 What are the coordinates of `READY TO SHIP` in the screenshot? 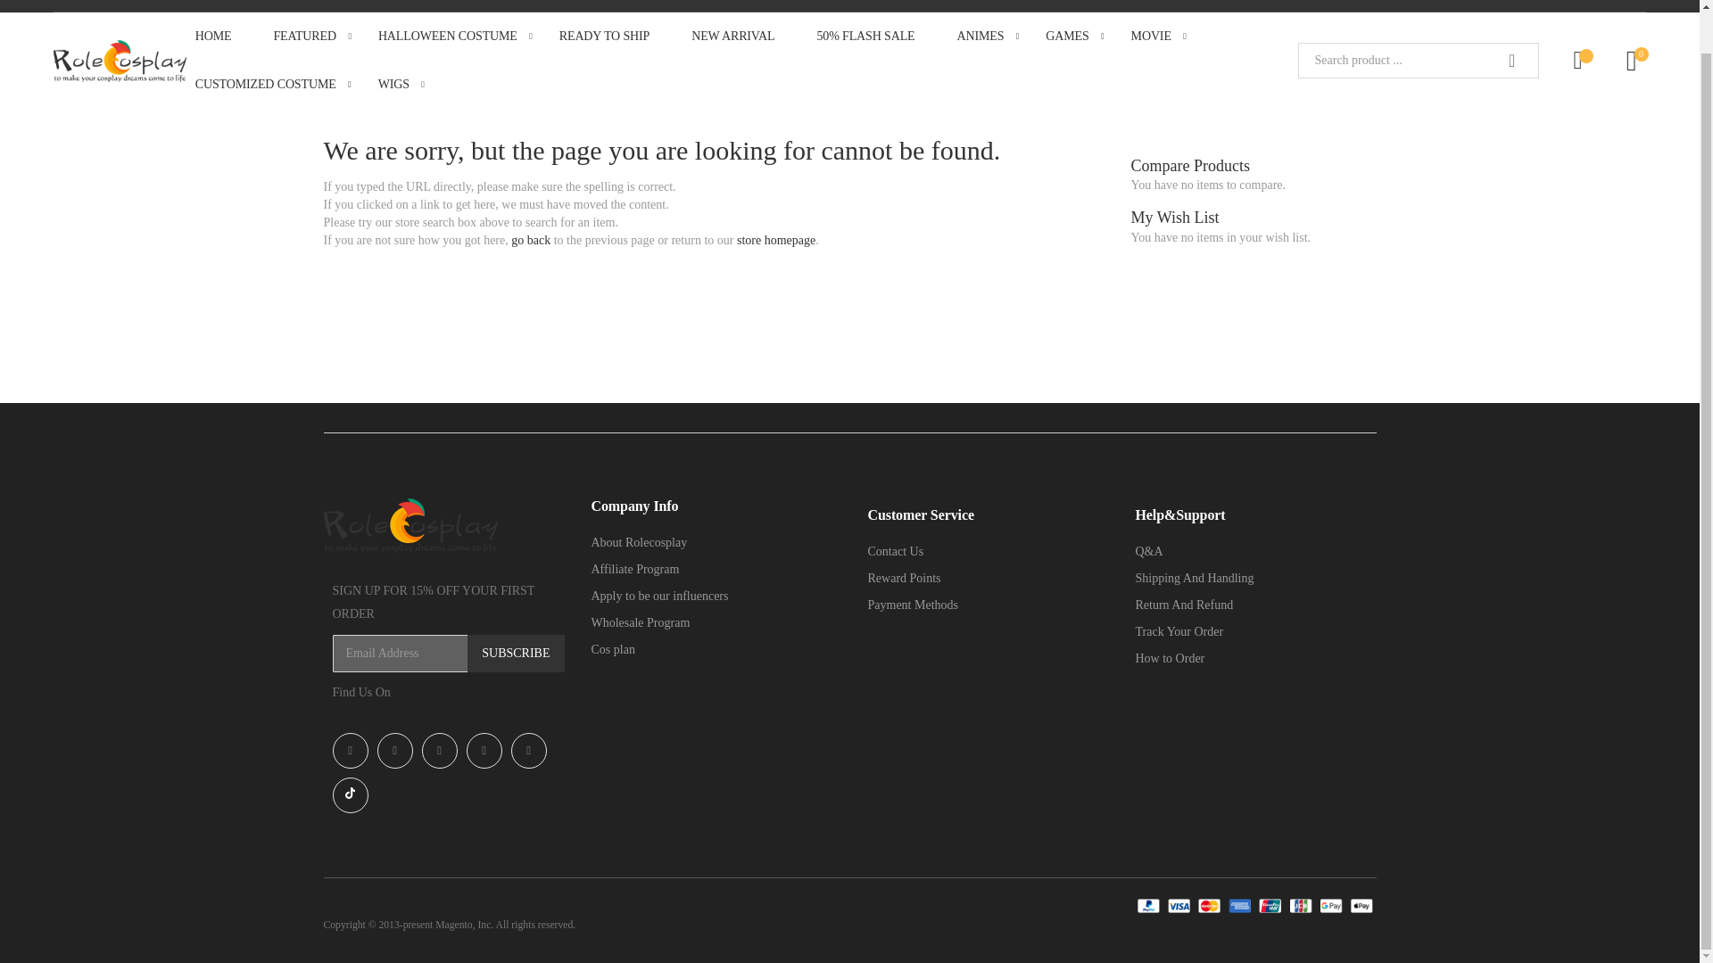 It's located at (616, 37).